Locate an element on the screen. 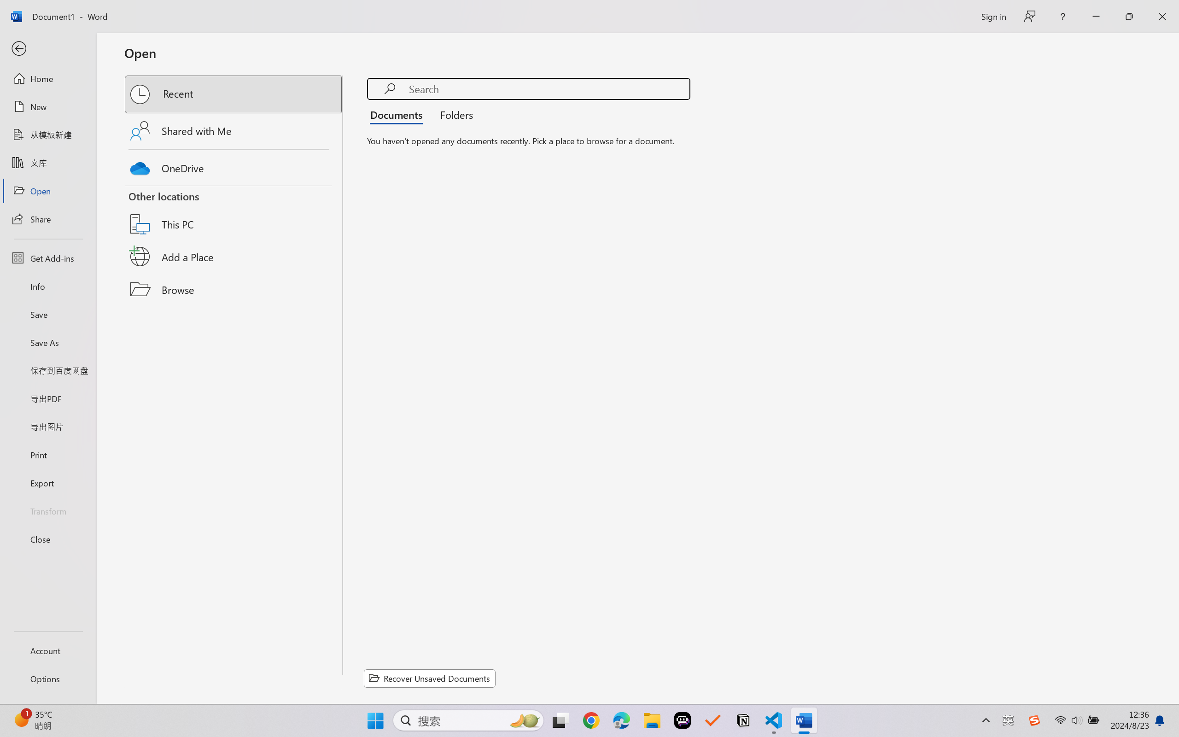 This screenshot has height=737, width=1179. Save As is located at coordinates (48, 343).